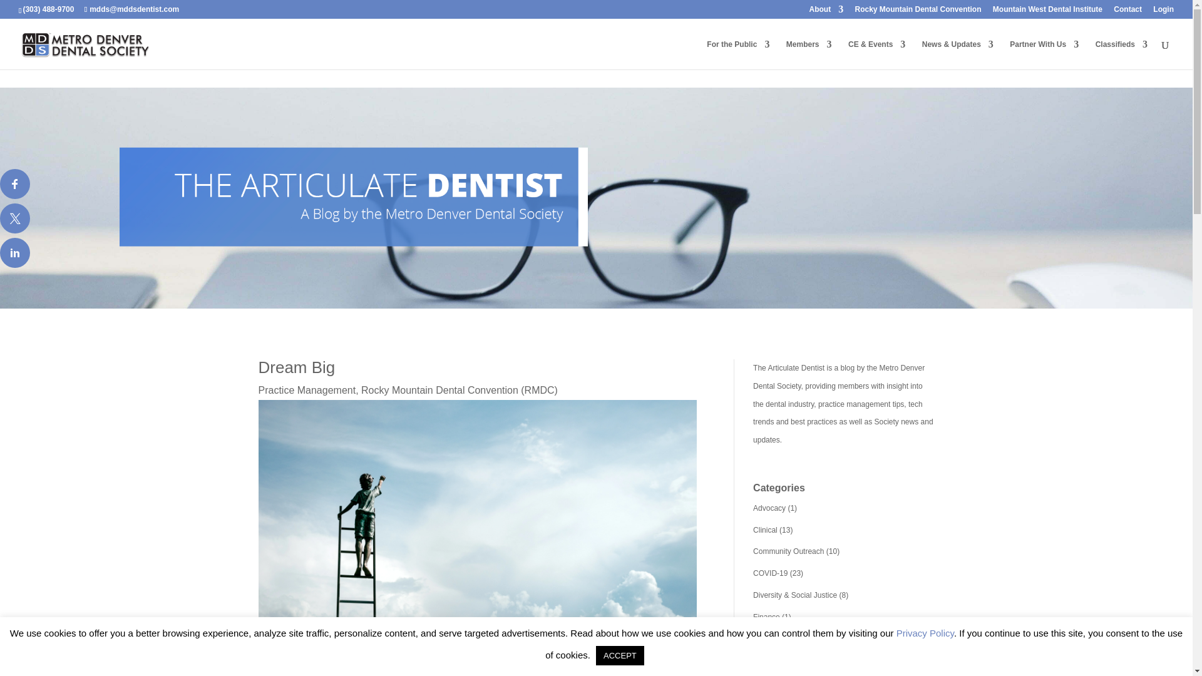  What do you see at coordinates (1047, 12) in the screenshot?
I see `Mountain West Dental Institute` at bounding box center [1047, 12].